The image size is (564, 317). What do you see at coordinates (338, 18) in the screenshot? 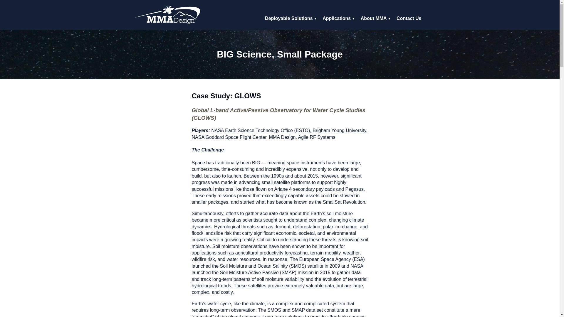
I see `Applications` at bounding box center [338, 18].